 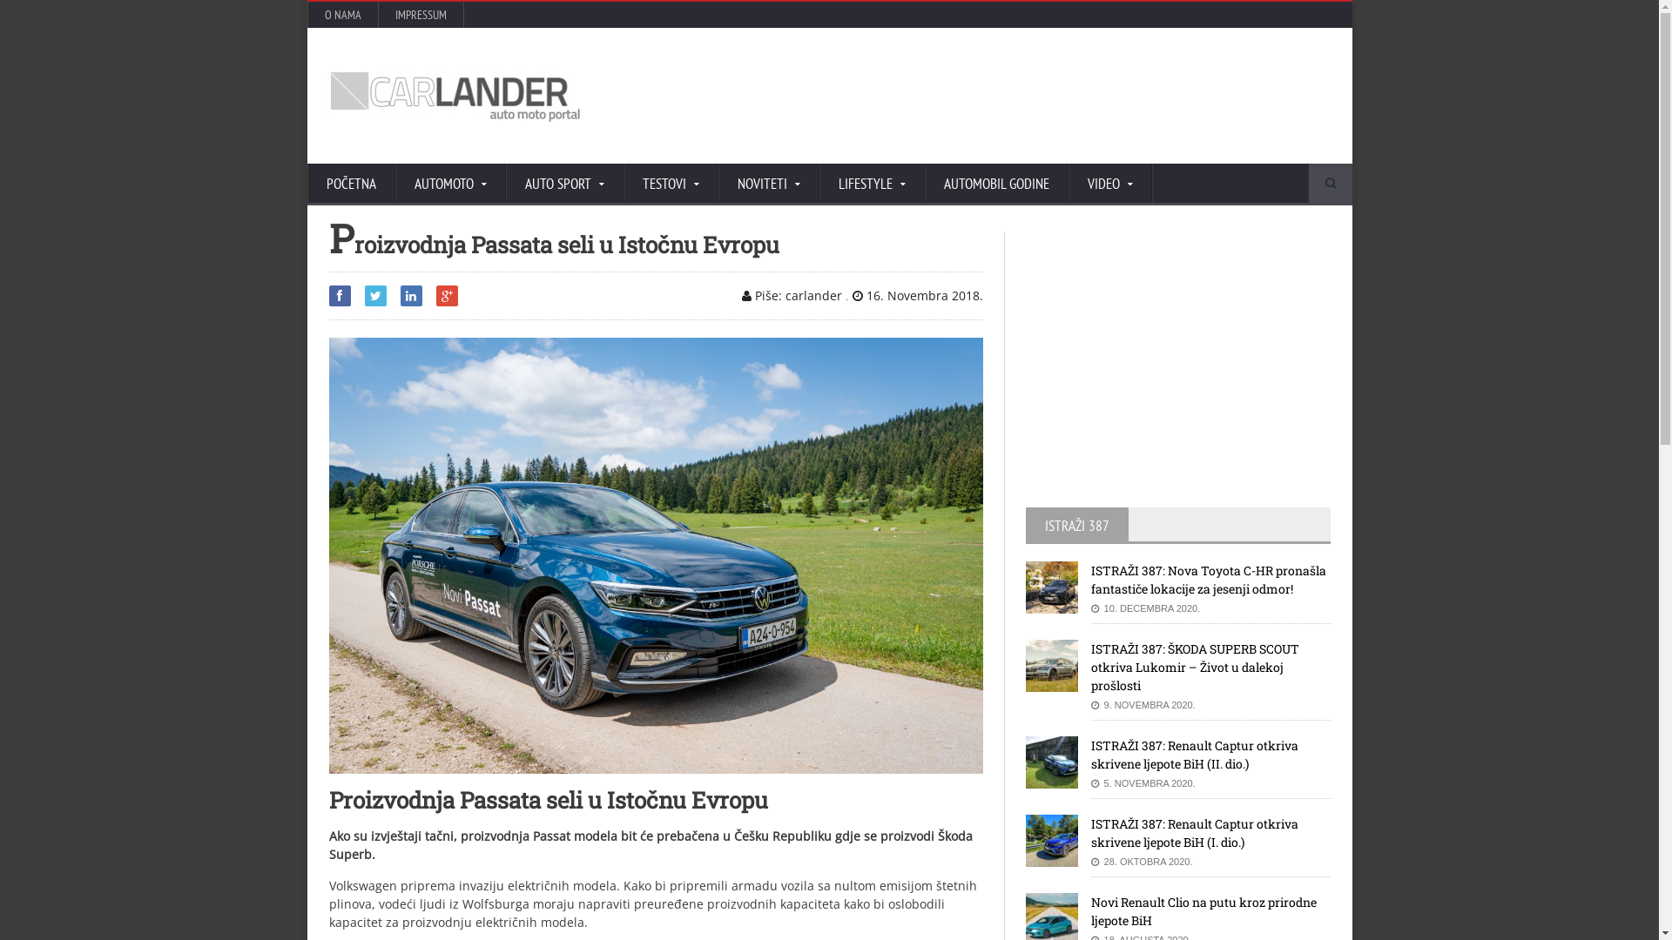 I want to click on AUTOMOBIL GODINE, so click(x=996, y=185).